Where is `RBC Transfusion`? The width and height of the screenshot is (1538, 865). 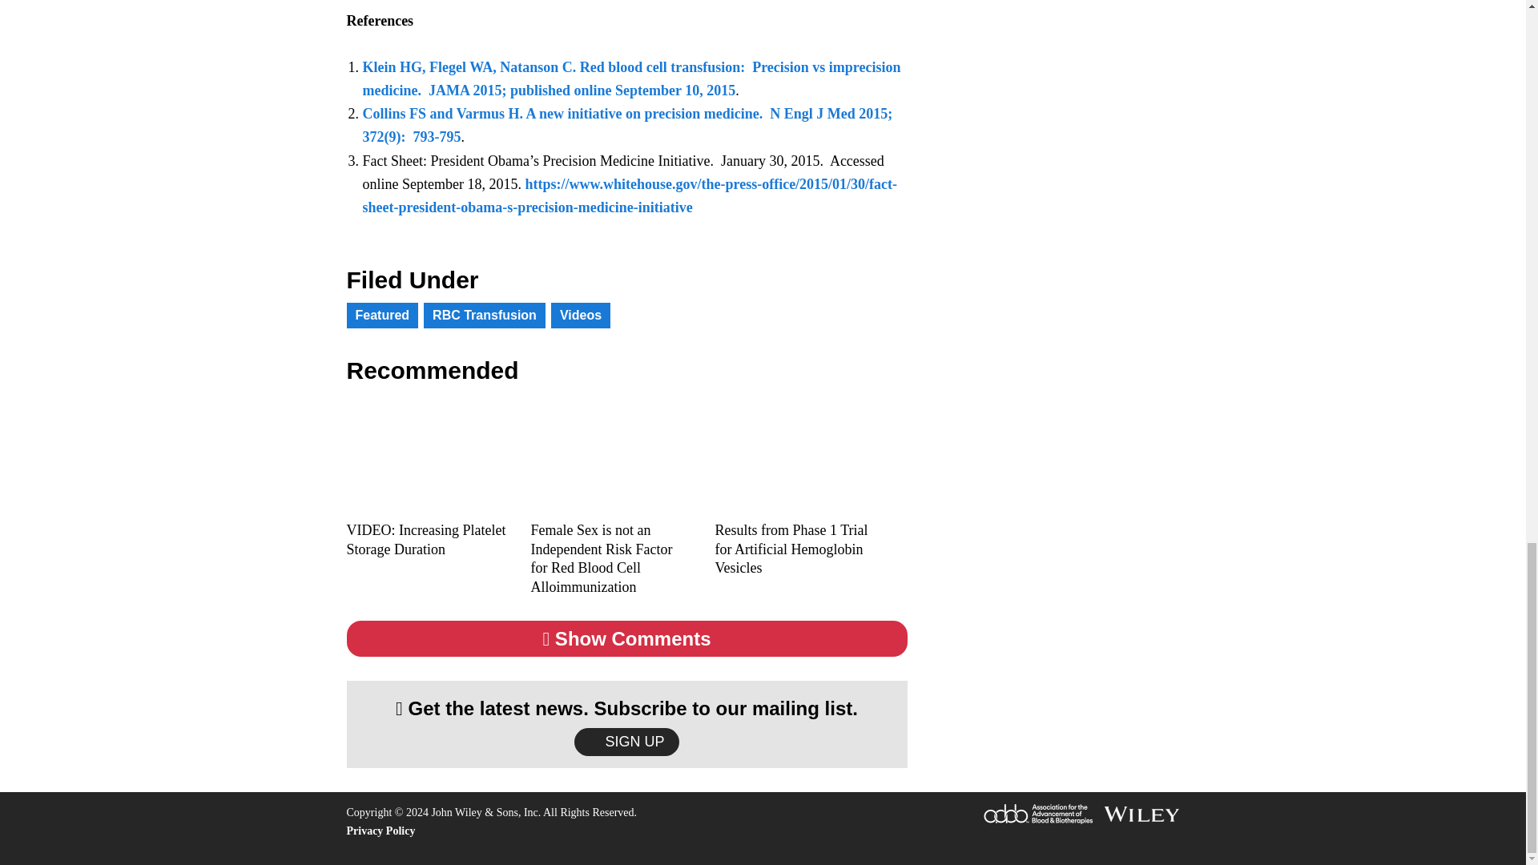 RBC Transfusion is located at coordinates (485, 316).